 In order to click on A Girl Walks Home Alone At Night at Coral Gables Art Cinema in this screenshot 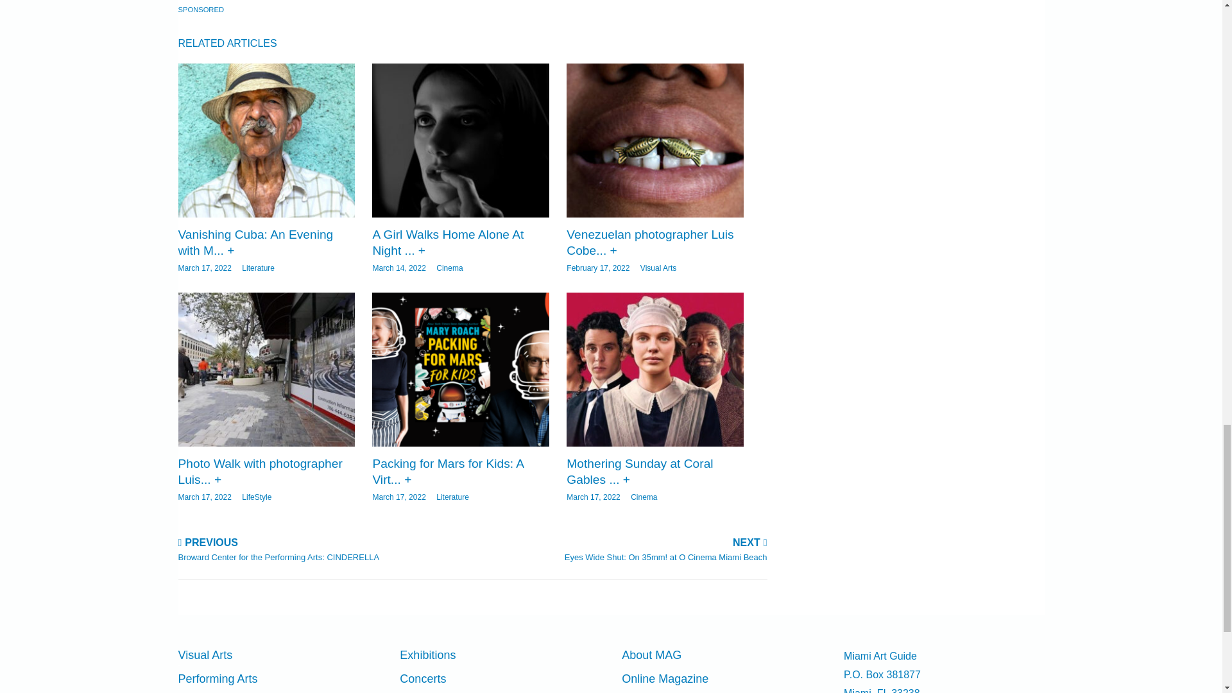, I will do `click(448, 243)`.